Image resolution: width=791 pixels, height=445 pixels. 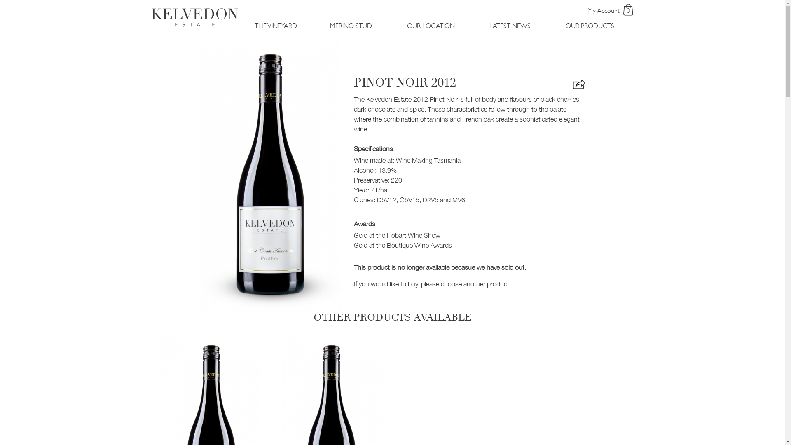 I want to click on choose another product, so click(x=475, y=284).